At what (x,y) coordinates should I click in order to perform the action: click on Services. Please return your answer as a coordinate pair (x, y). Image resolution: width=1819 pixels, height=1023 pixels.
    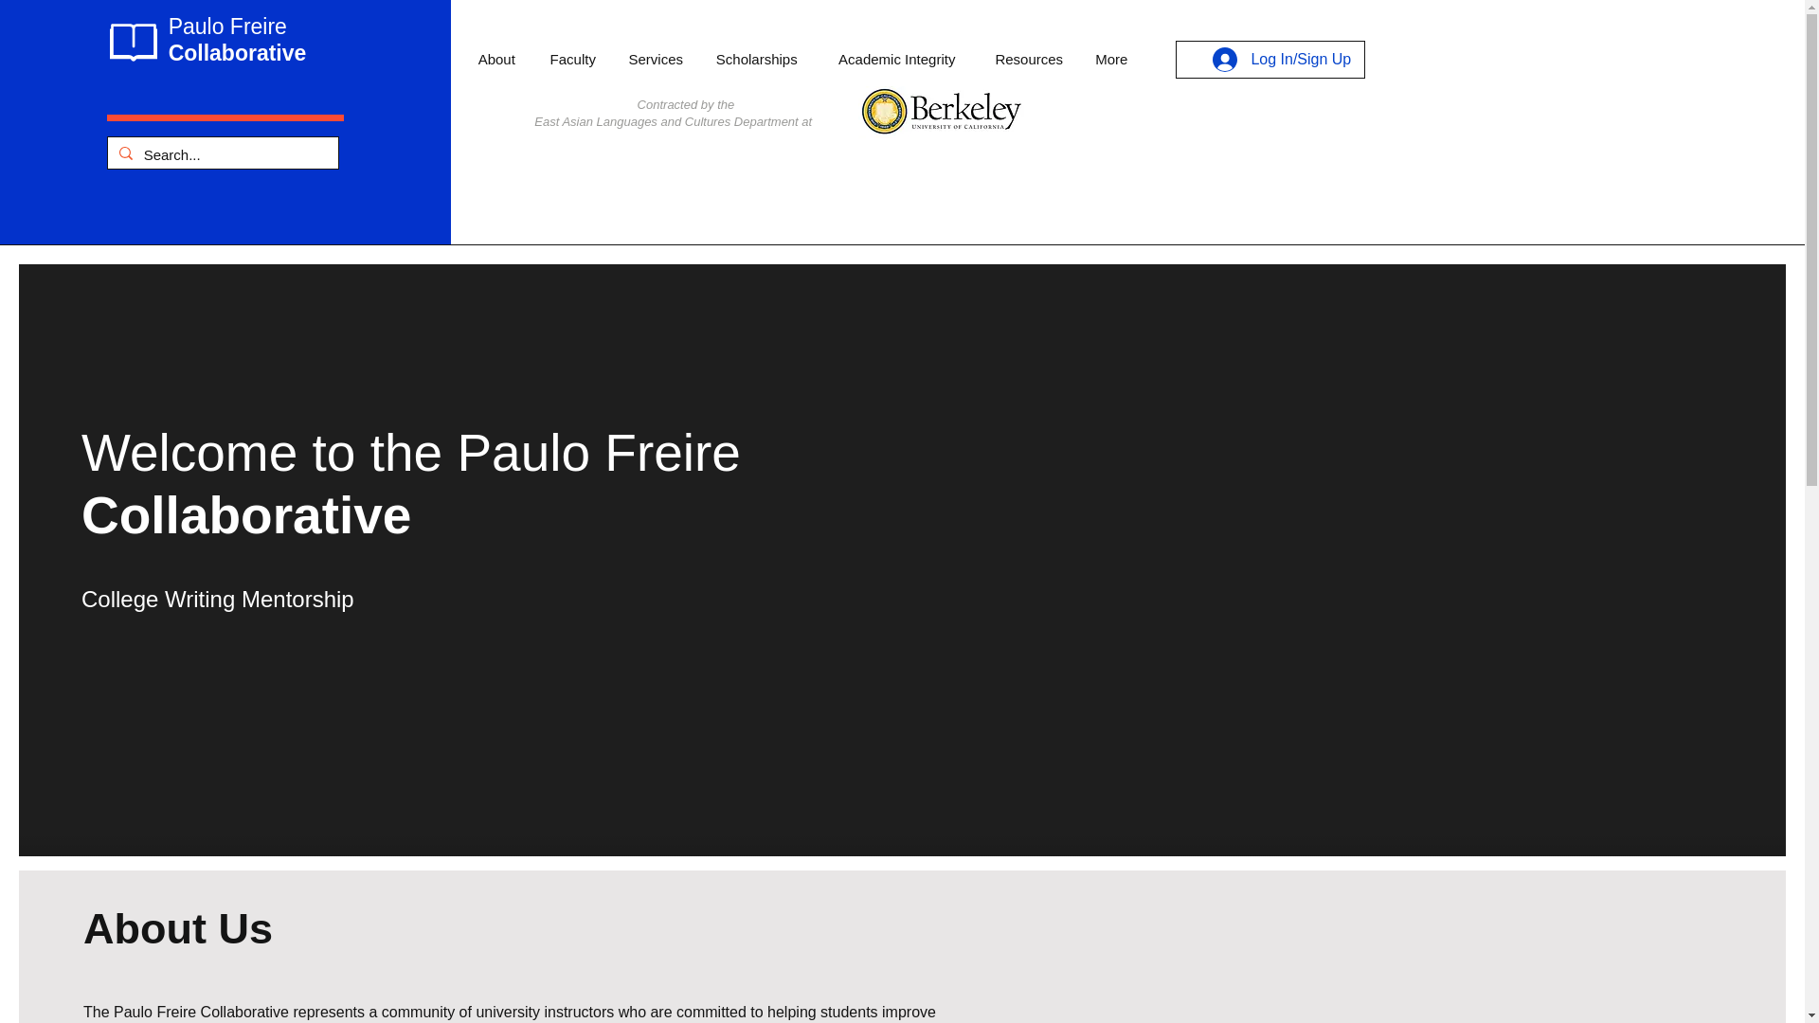
    Looking at the image, I should click on (656, 59).